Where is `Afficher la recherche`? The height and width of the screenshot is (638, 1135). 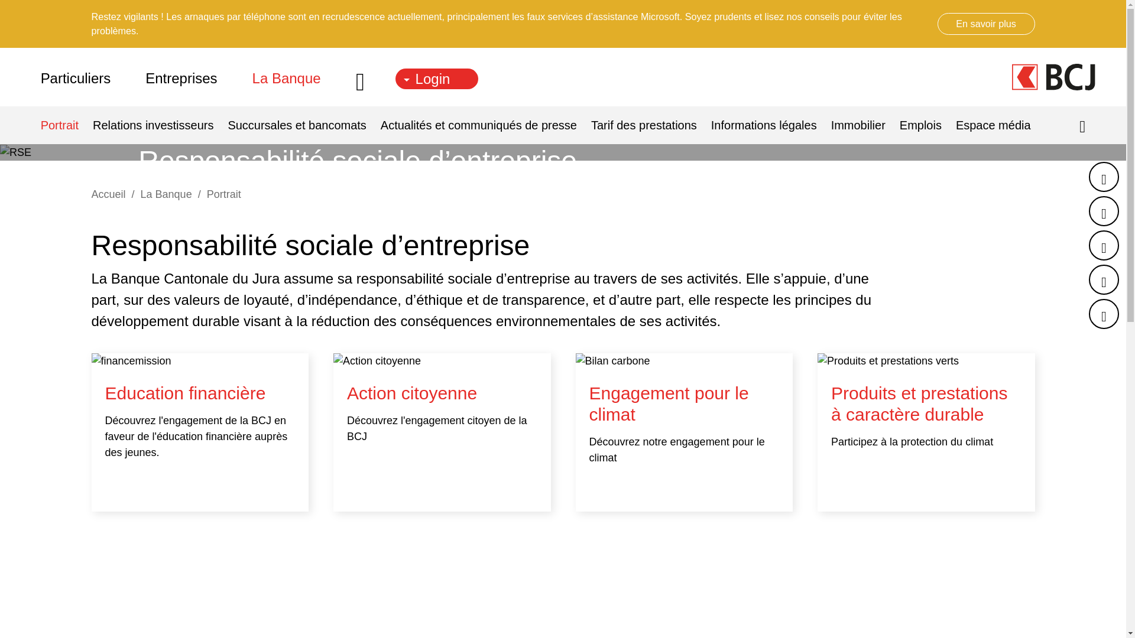 Afficher la recherche is located at coordinates (1082, 127).